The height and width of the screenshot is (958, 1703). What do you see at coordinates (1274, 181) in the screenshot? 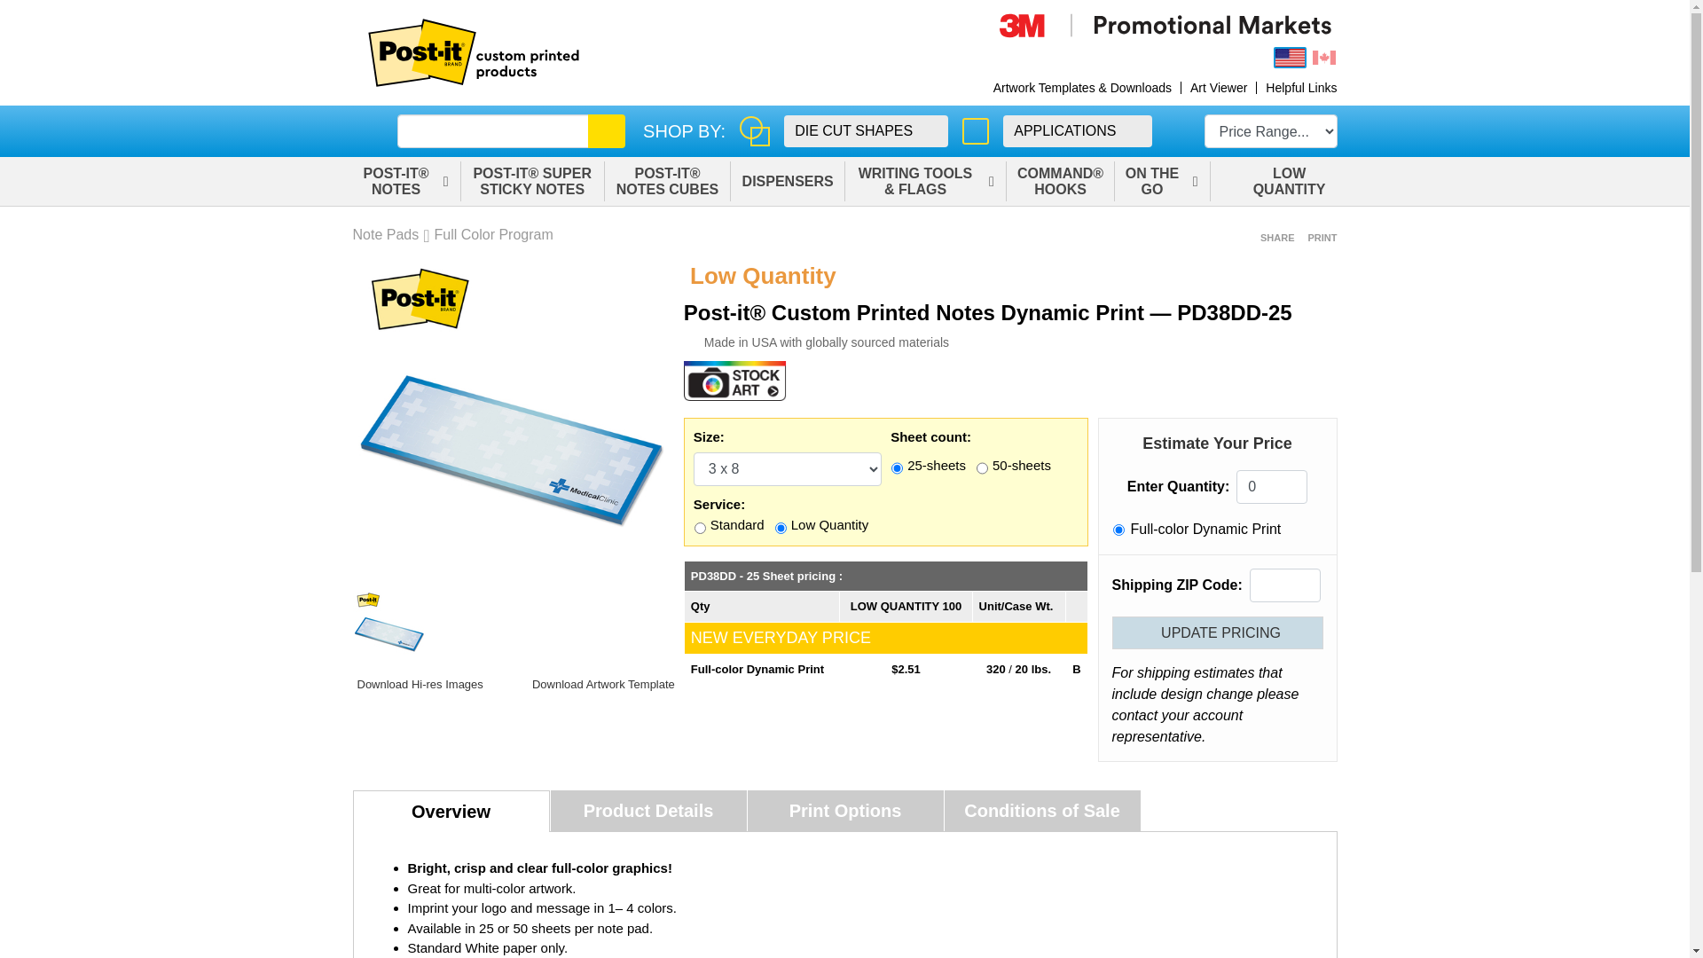
I see `LOW
QUANTITY` at bounding box center [1274, 181].